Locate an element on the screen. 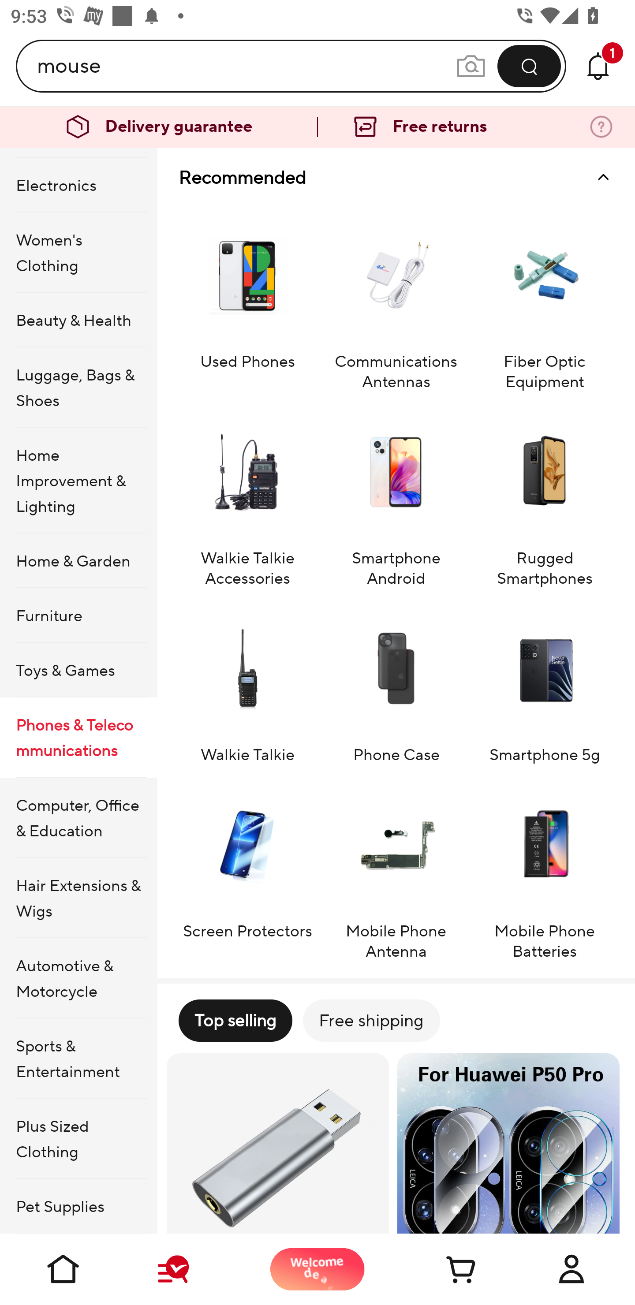 Image resolution: width=635 pixels, height=1305 pixels. Plus Sized Clothing is located at coordinates (78, 1138).